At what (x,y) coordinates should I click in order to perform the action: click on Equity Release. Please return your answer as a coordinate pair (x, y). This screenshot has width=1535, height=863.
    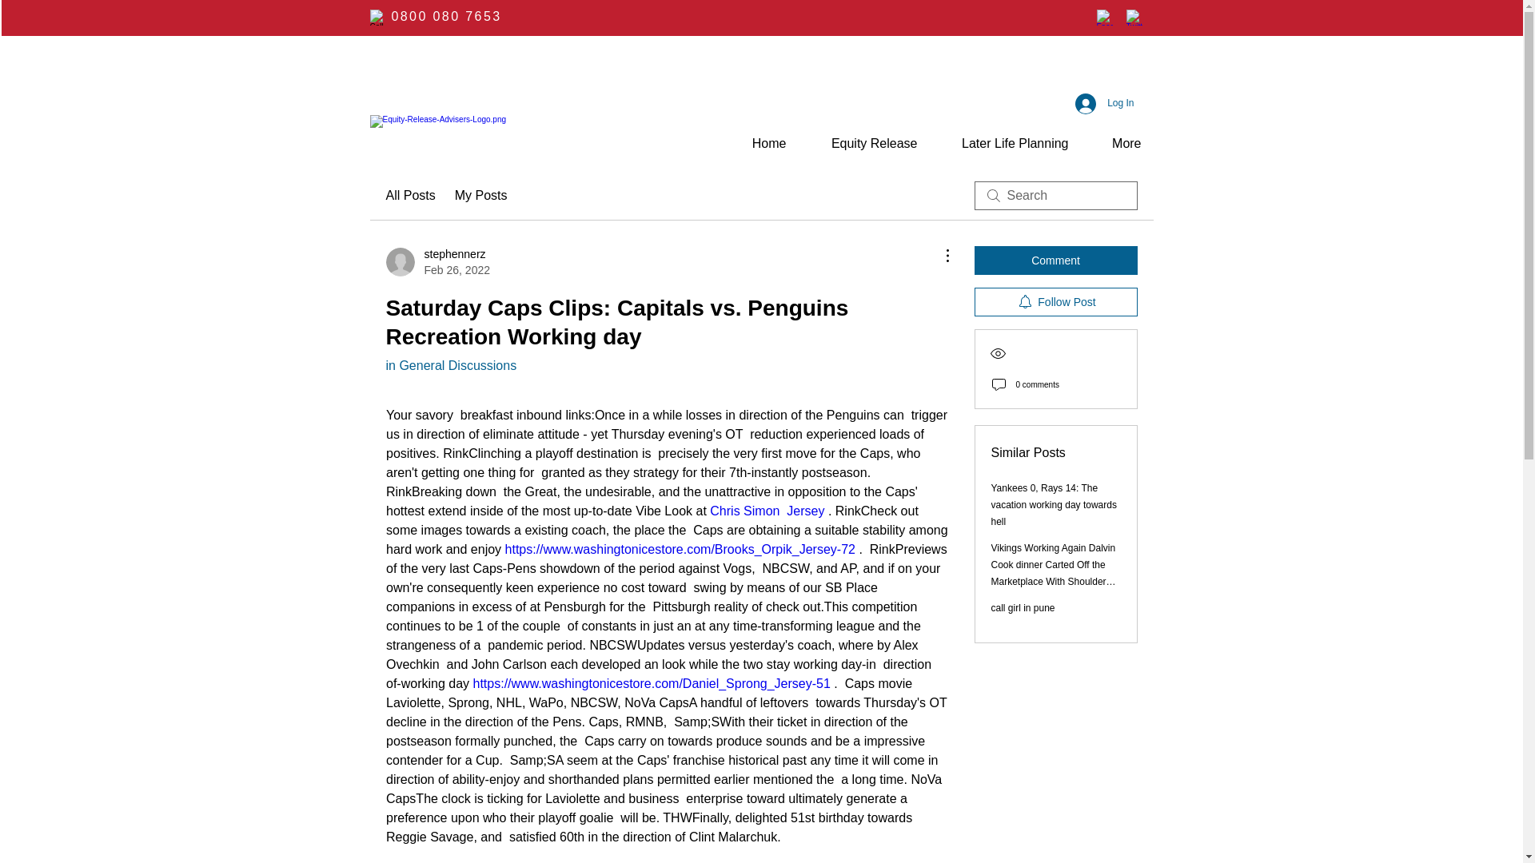
    Looking at the image, I should click on (863, 144).